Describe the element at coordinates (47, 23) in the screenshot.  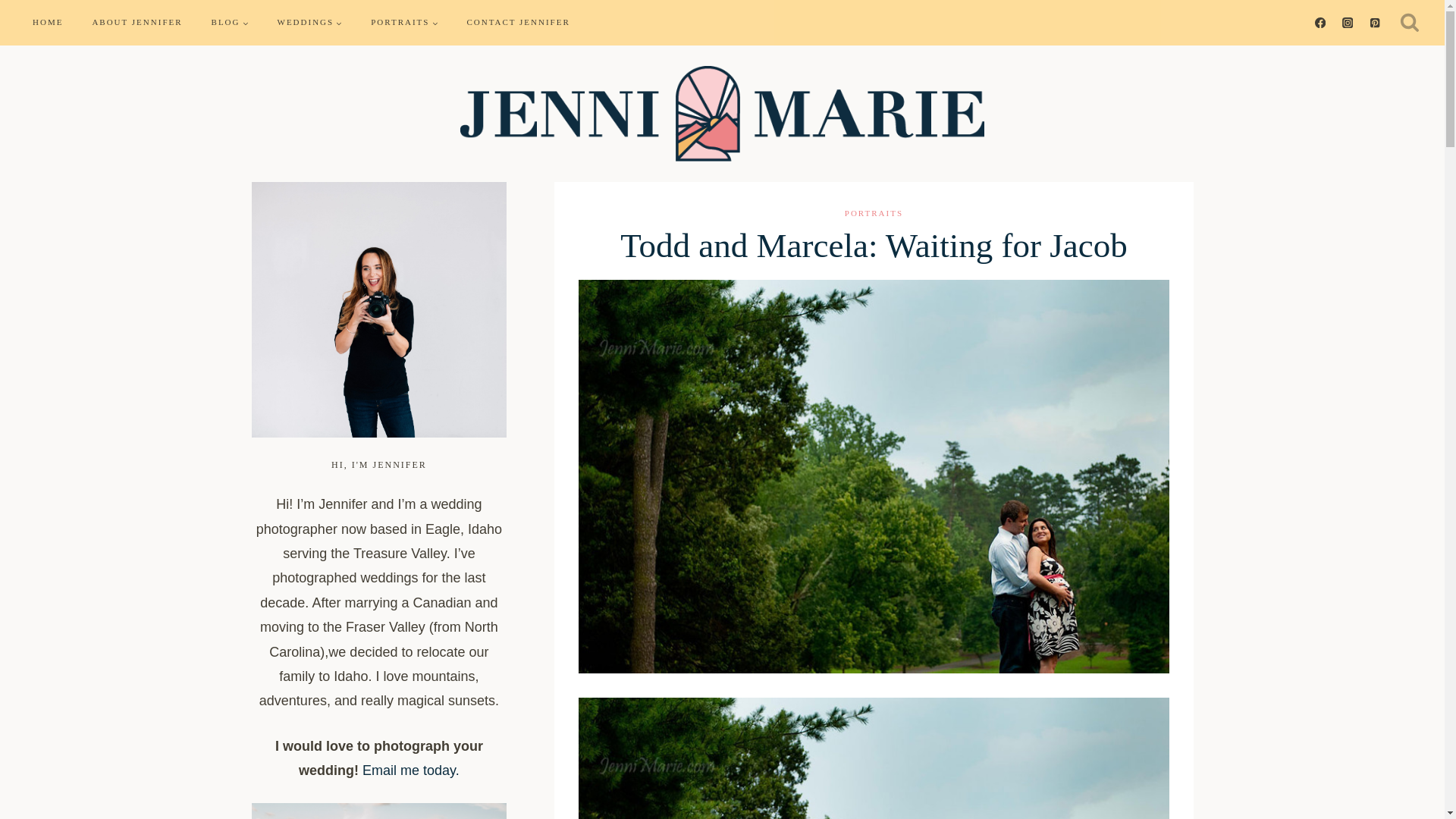
I see `HOME` at that location.